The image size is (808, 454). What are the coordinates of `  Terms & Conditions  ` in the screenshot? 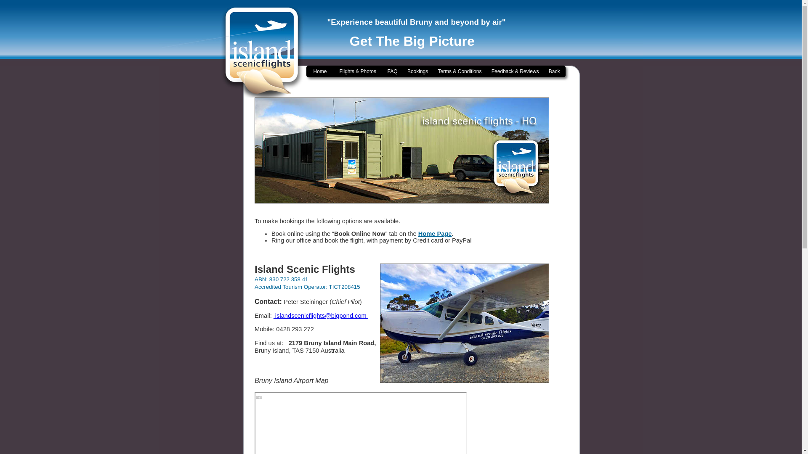 It's located at (460, 71).